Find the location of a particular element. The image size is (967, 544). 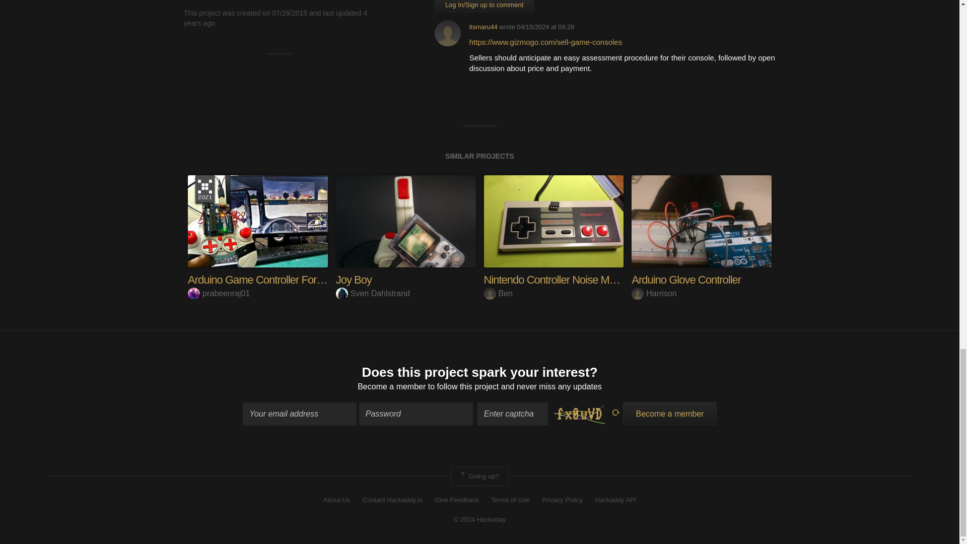

Nintendo Controller Noise Maker is located at coordinates (556, 280).